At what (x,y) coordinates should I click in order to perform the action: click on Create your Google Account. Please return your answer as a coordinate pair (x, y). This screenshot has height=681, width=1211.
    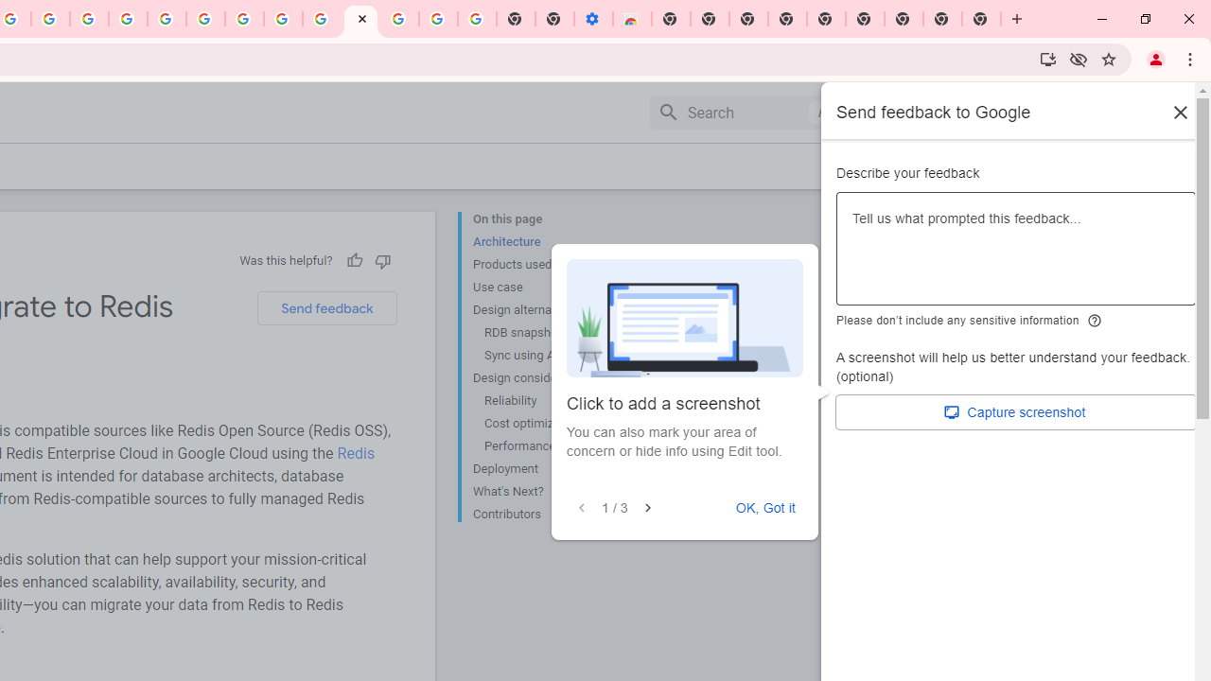
    Looking at the image, I should click on (283, 19).